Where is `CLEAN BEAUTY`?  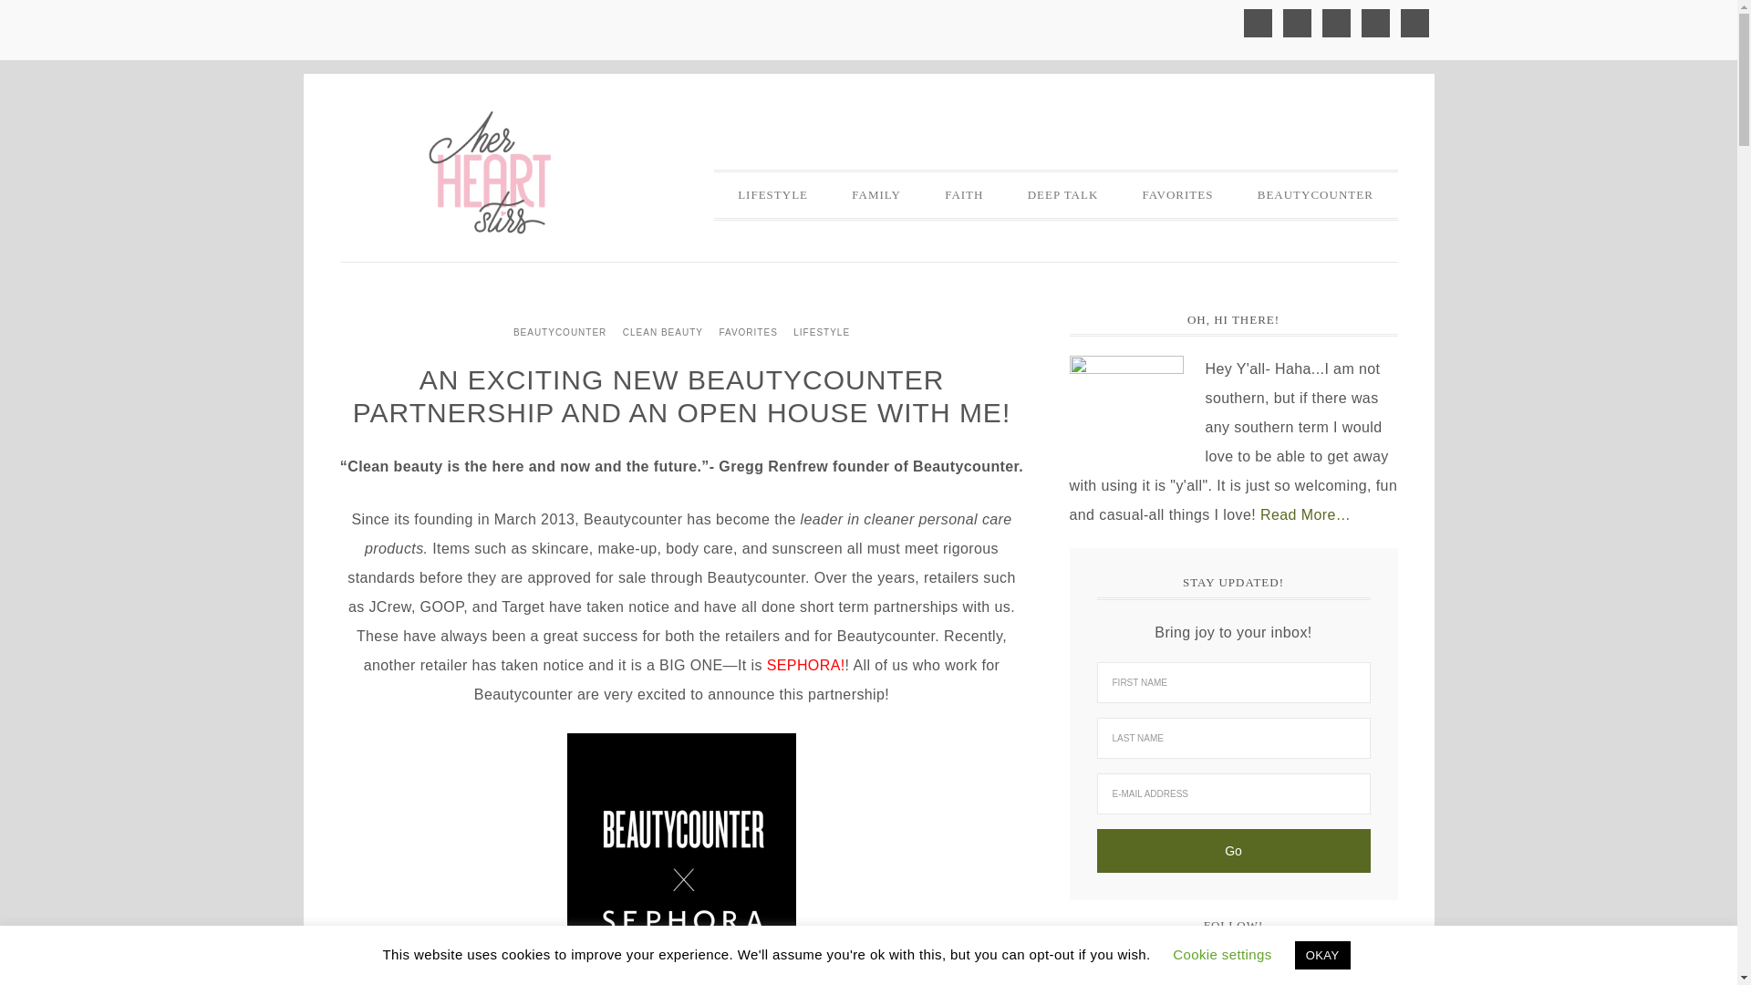
CLEAN BEAUTY is located at coordinates (662, 332).